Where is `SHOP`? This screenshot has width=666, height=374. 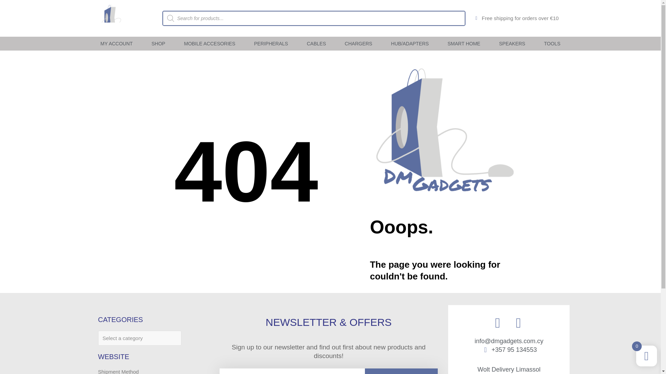 SHOP is located at coordinates (158, 44).